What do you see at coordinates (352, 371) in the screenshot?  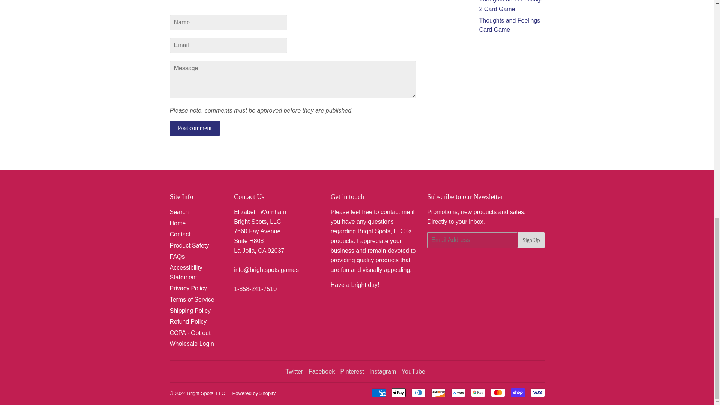 I see `Bright Spots, LLC on Pinterest` at bounding box center [352, 371].